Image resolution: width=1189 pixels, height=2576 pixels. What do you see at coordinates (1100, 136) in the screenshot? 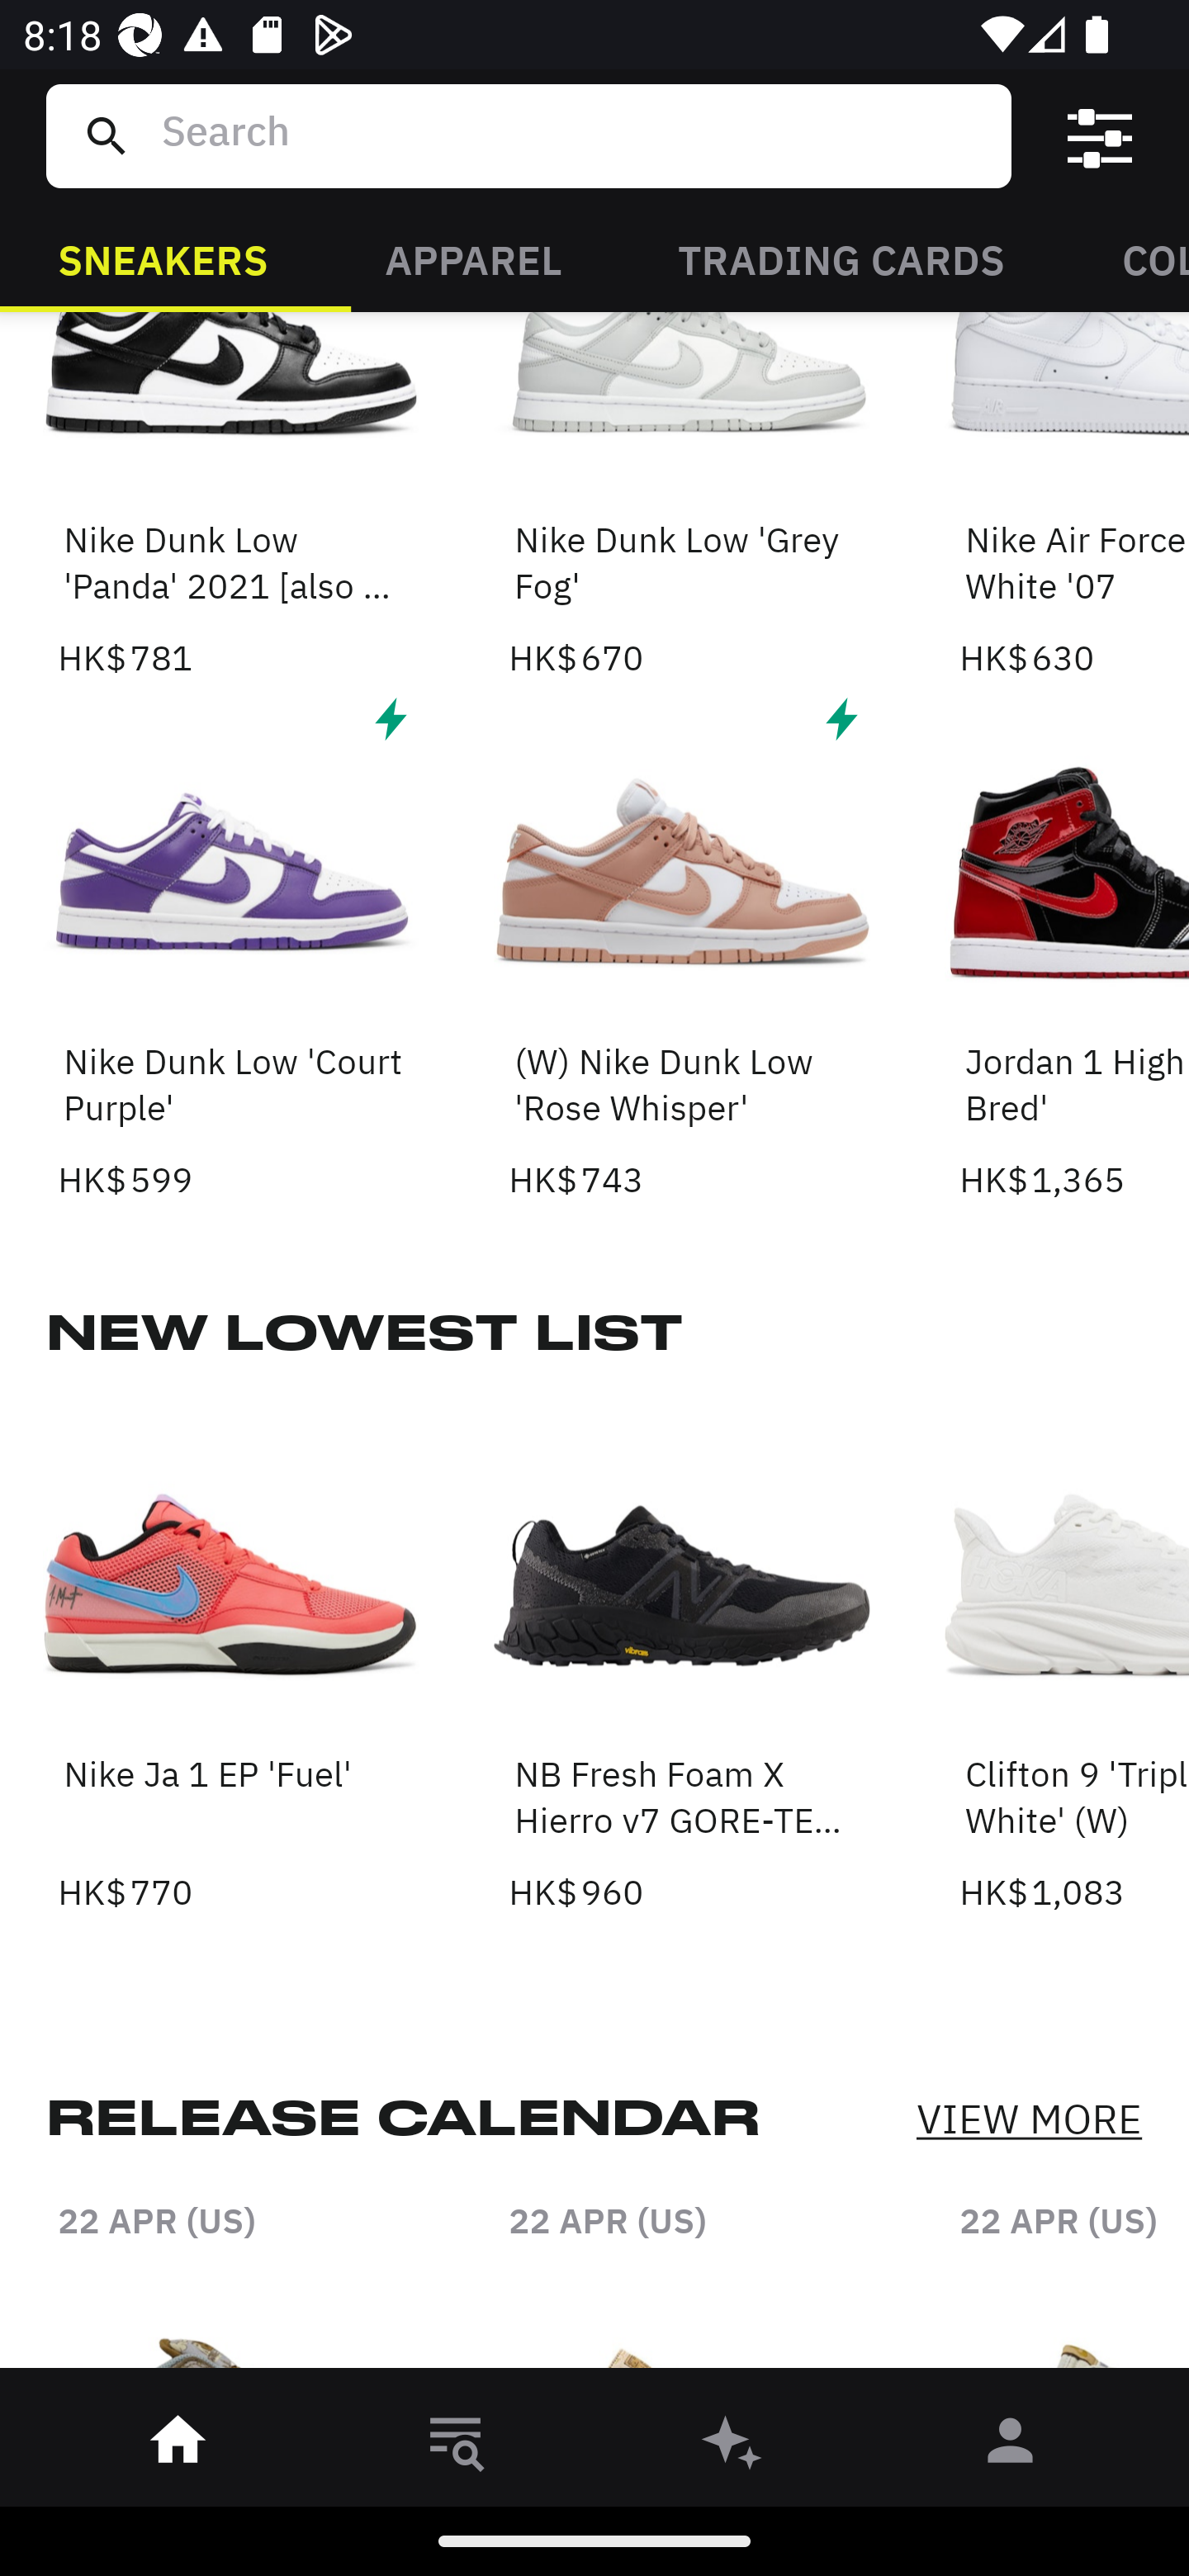
I see `` at bounding box center [1100, 136].